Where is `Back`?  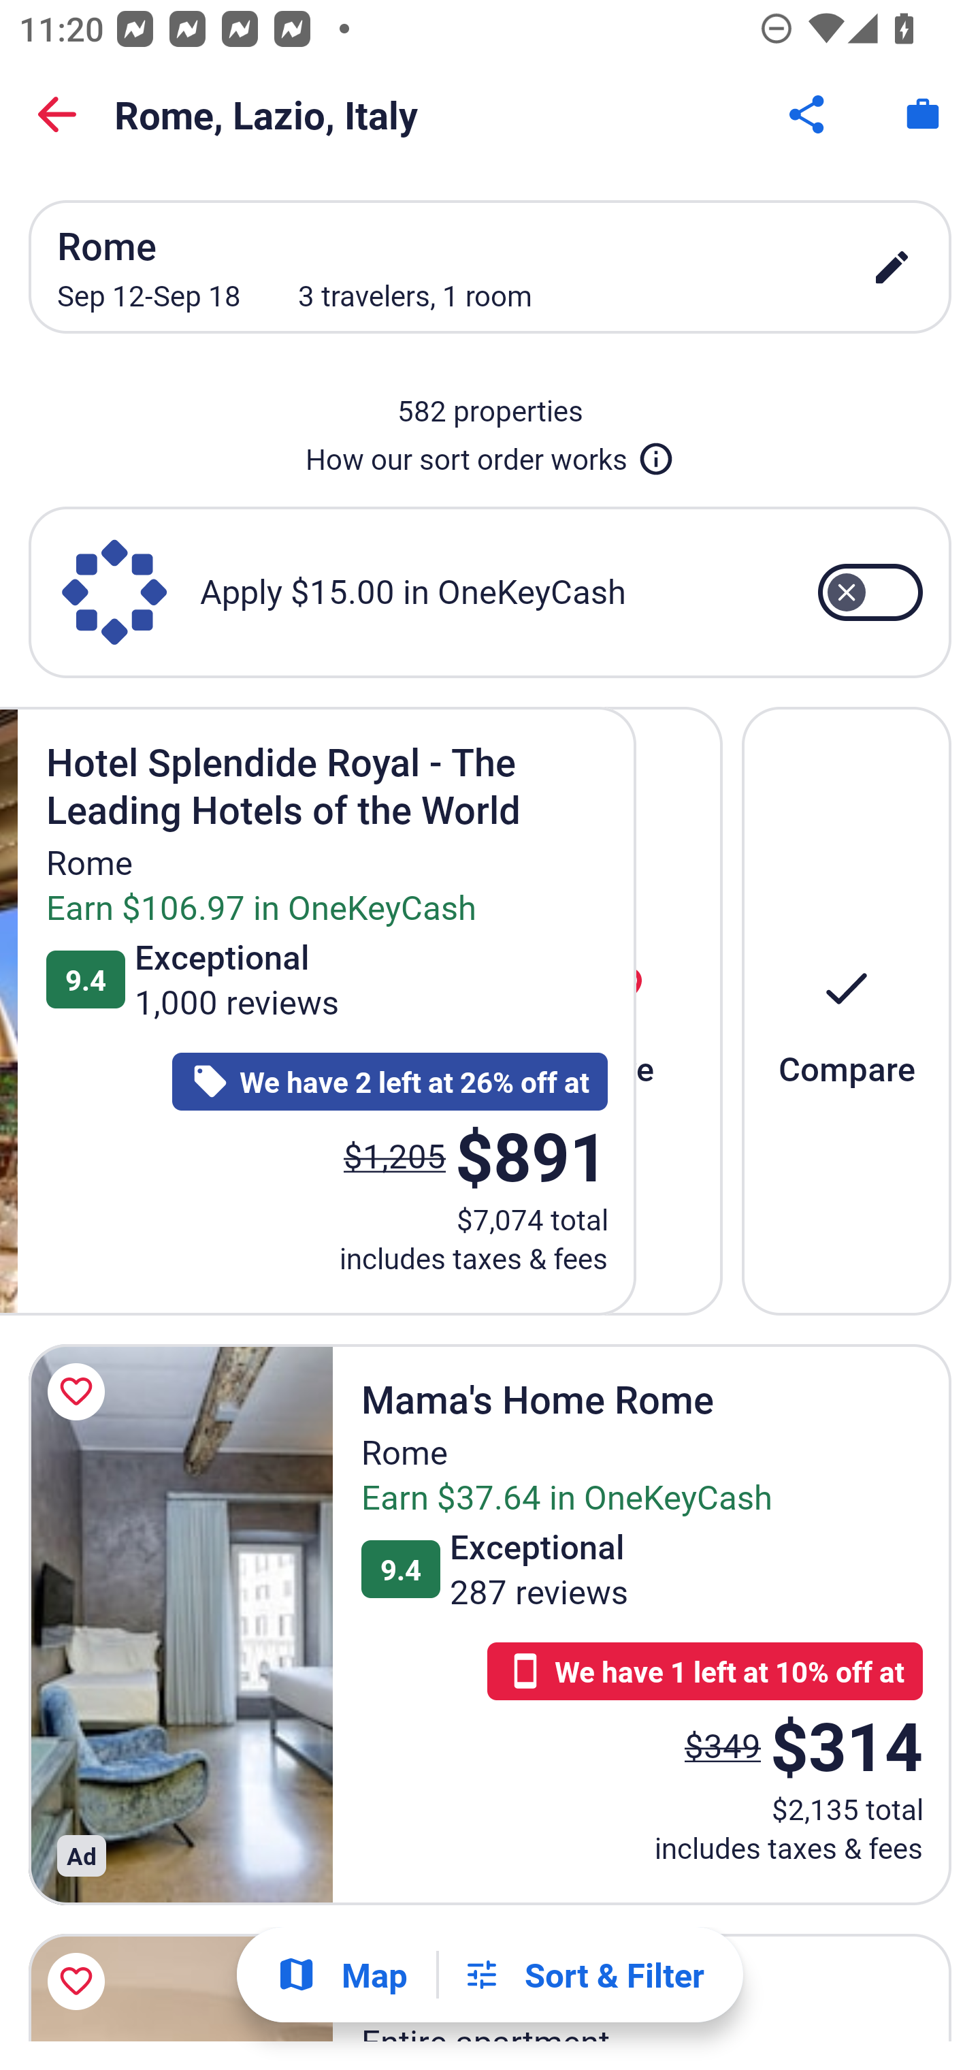 Back is located at coordinates (57, 114).